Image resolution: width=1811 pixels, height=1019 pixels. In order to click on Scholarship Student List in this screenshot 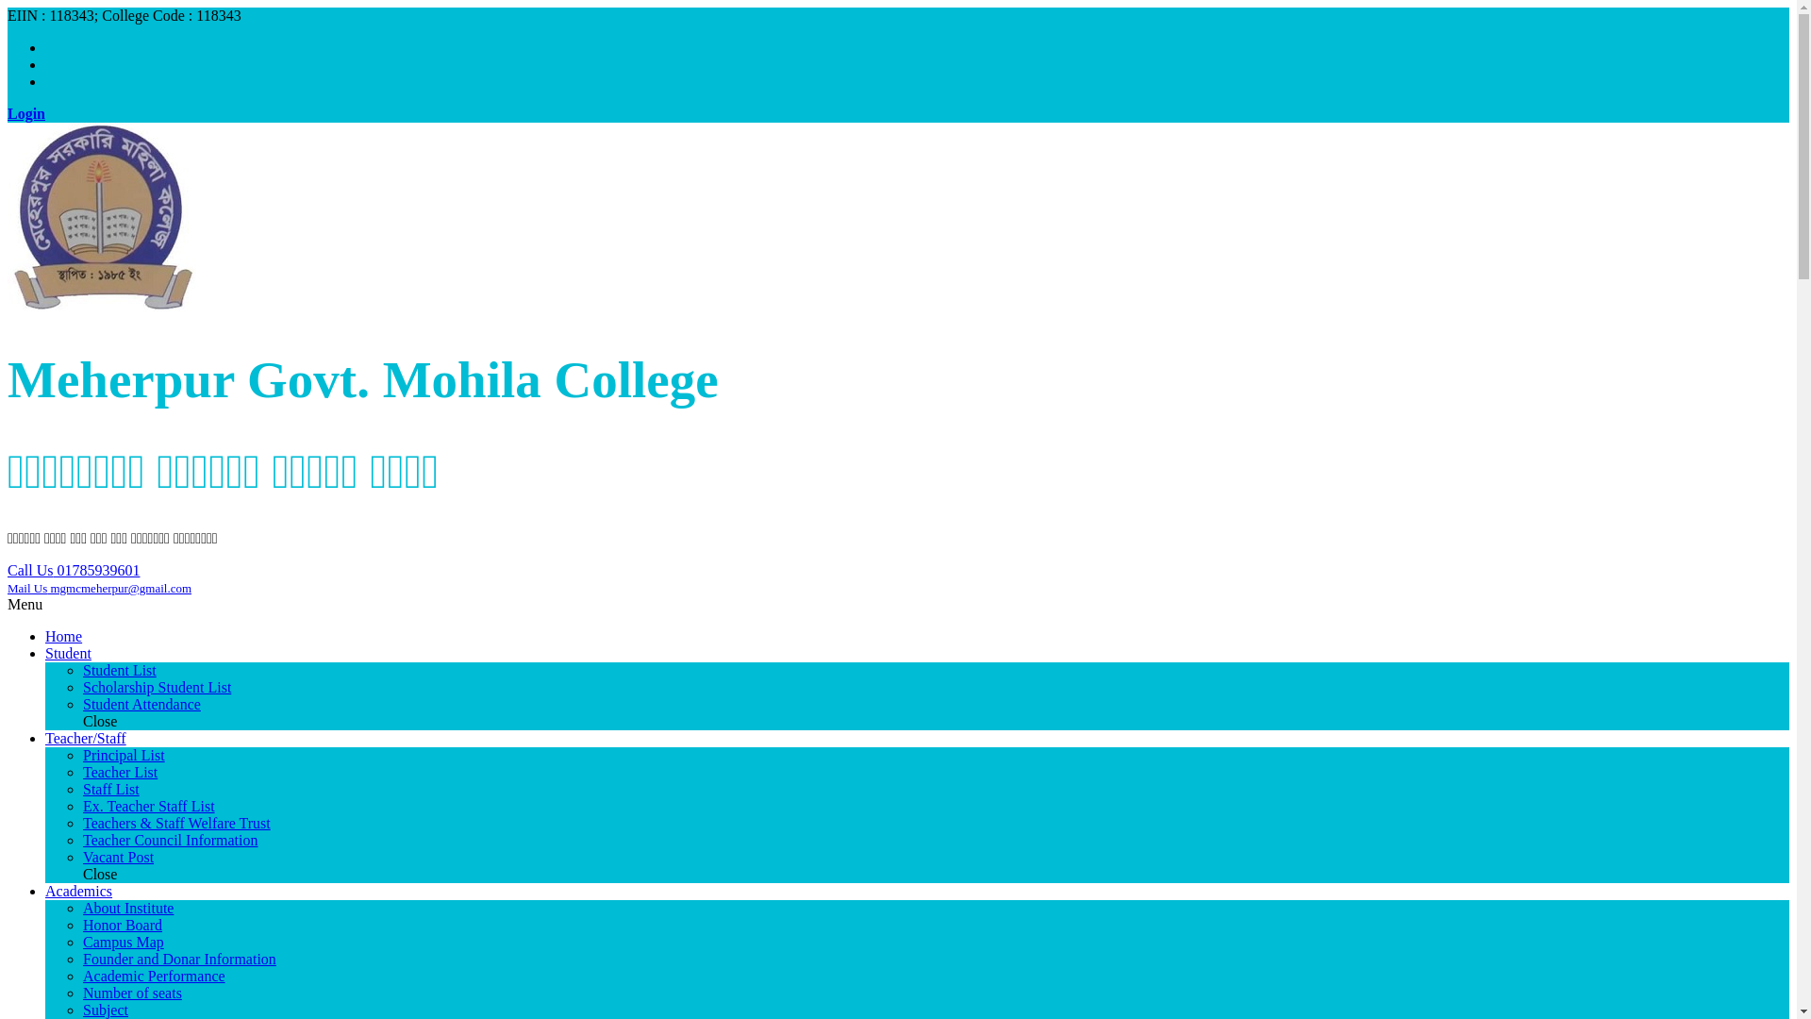, I will do `click(157, 687)`.